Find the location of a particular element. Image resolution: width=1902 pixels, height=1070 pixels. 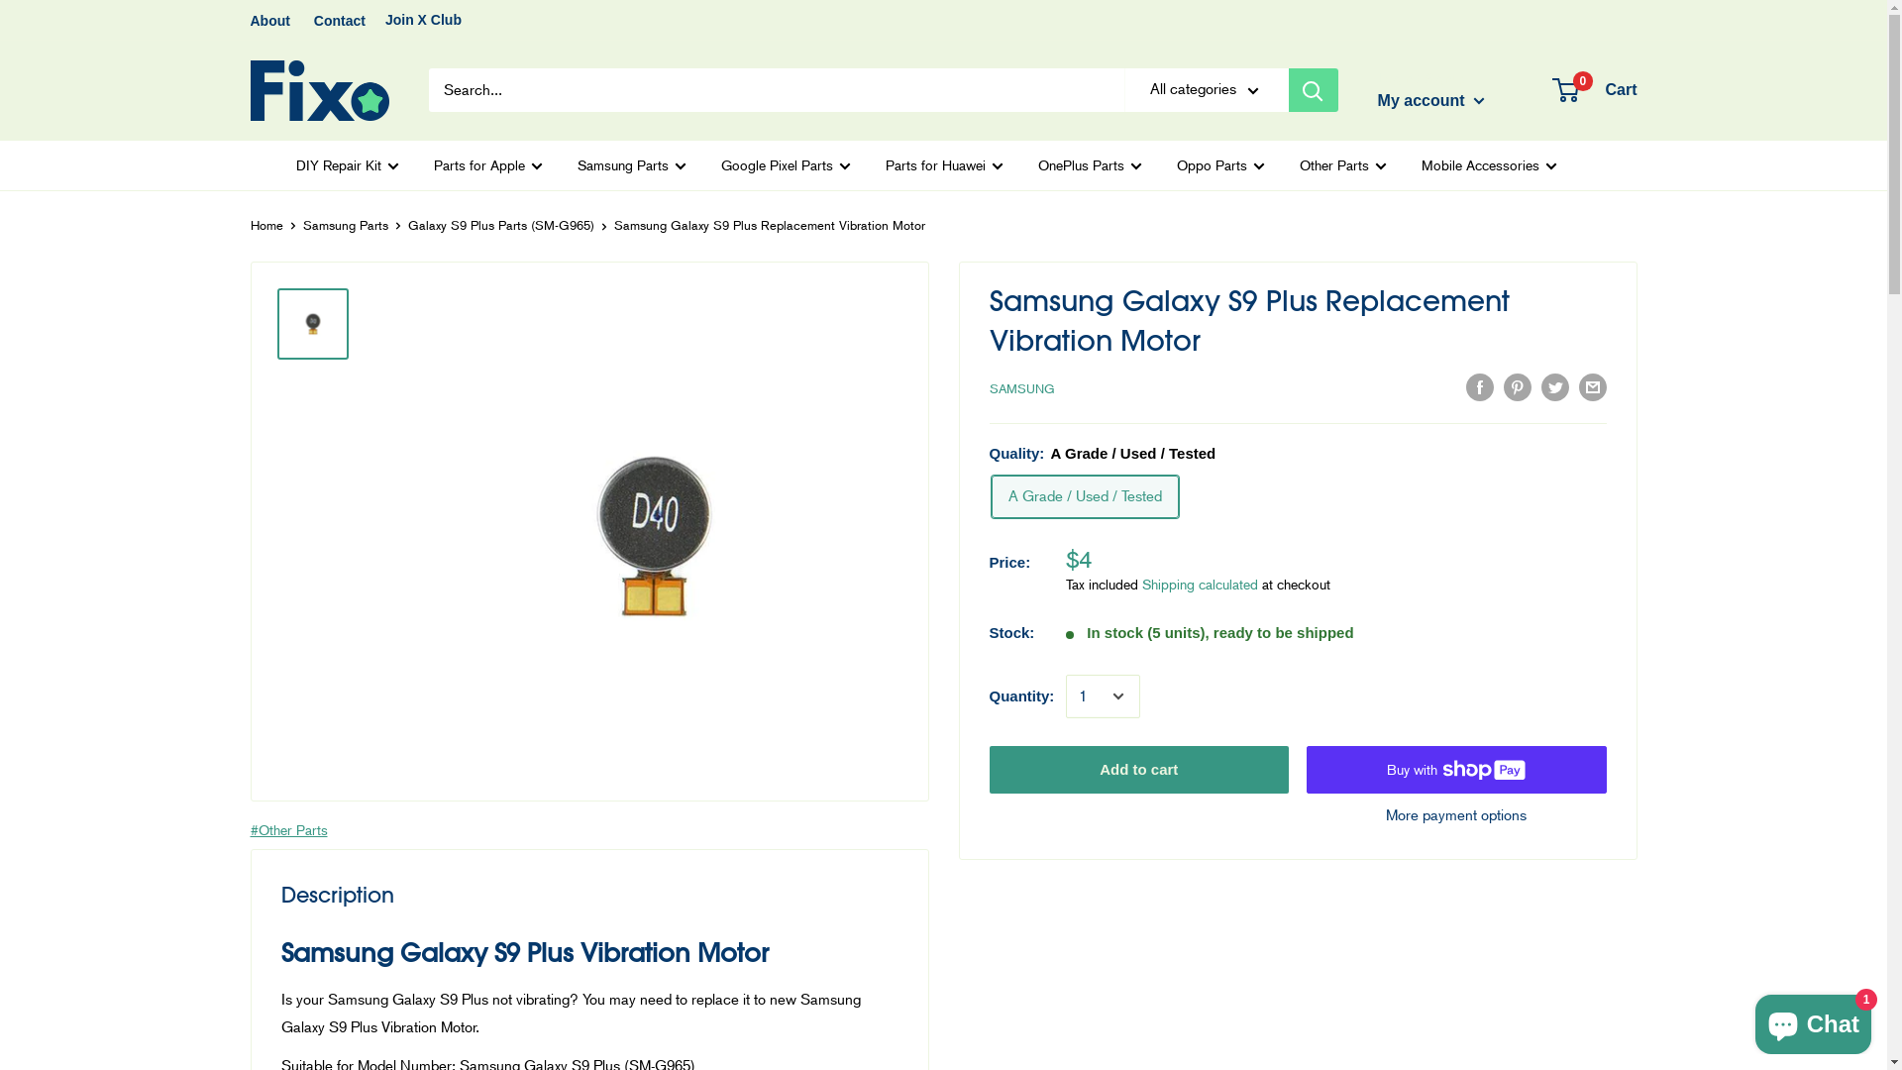

#Other Parts is located at coordinates (288, 830).